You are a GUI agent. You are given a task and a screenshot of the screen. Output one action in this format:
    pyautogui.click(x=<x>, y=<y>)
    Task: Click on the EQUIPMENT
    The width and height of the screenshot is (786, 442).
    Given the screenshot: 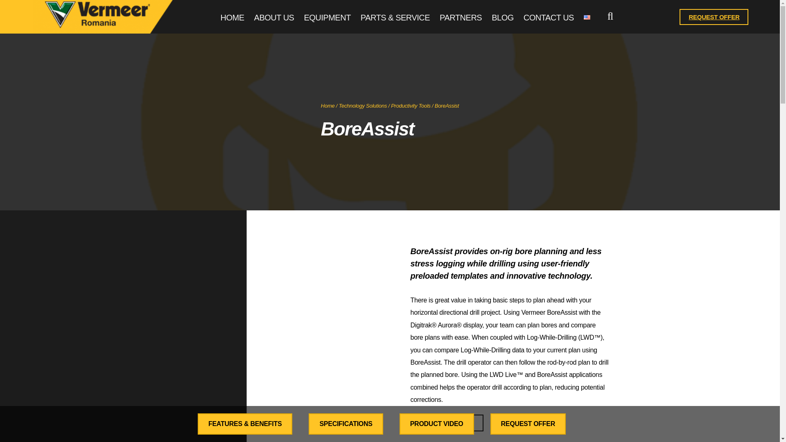 What is the action you would take?
    pyautogui.click(x=327, y=18)
    